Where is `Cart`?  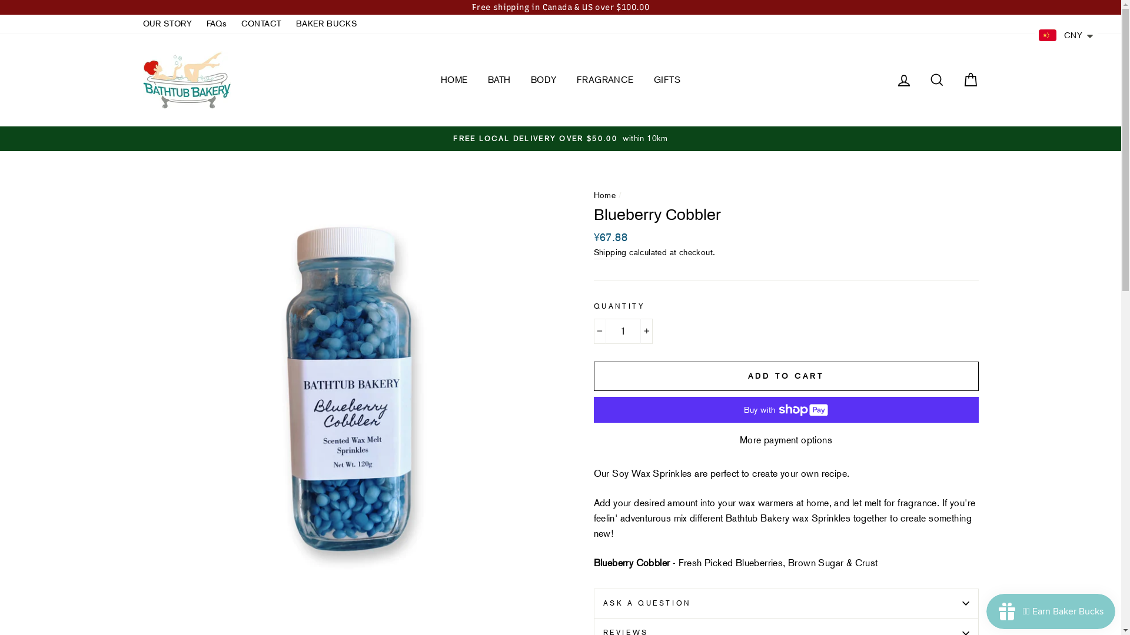 Cart is located at coordinates (970, 80).